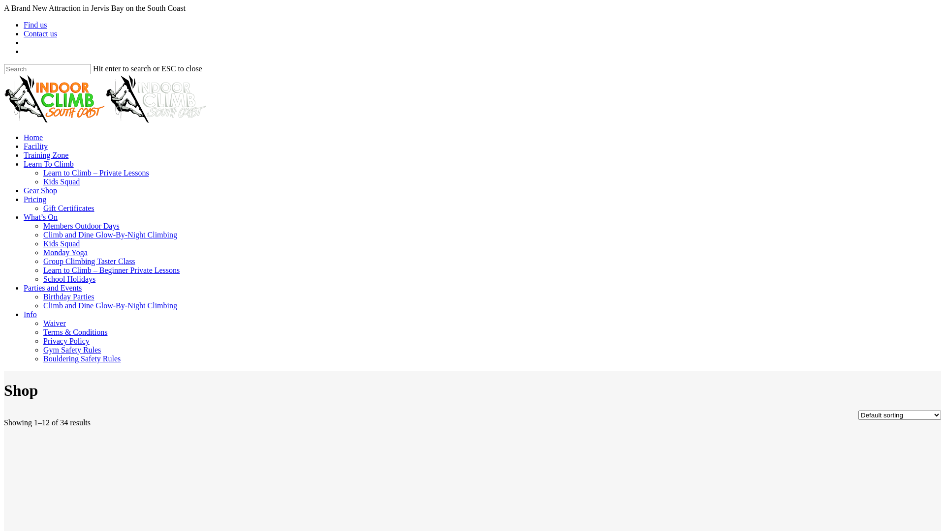 The width and height of the screenshot is (945, 531). What do you see at coordinates (35, 200) in the screenshot?
I see `Pricing` at bounding box center [35, 200].